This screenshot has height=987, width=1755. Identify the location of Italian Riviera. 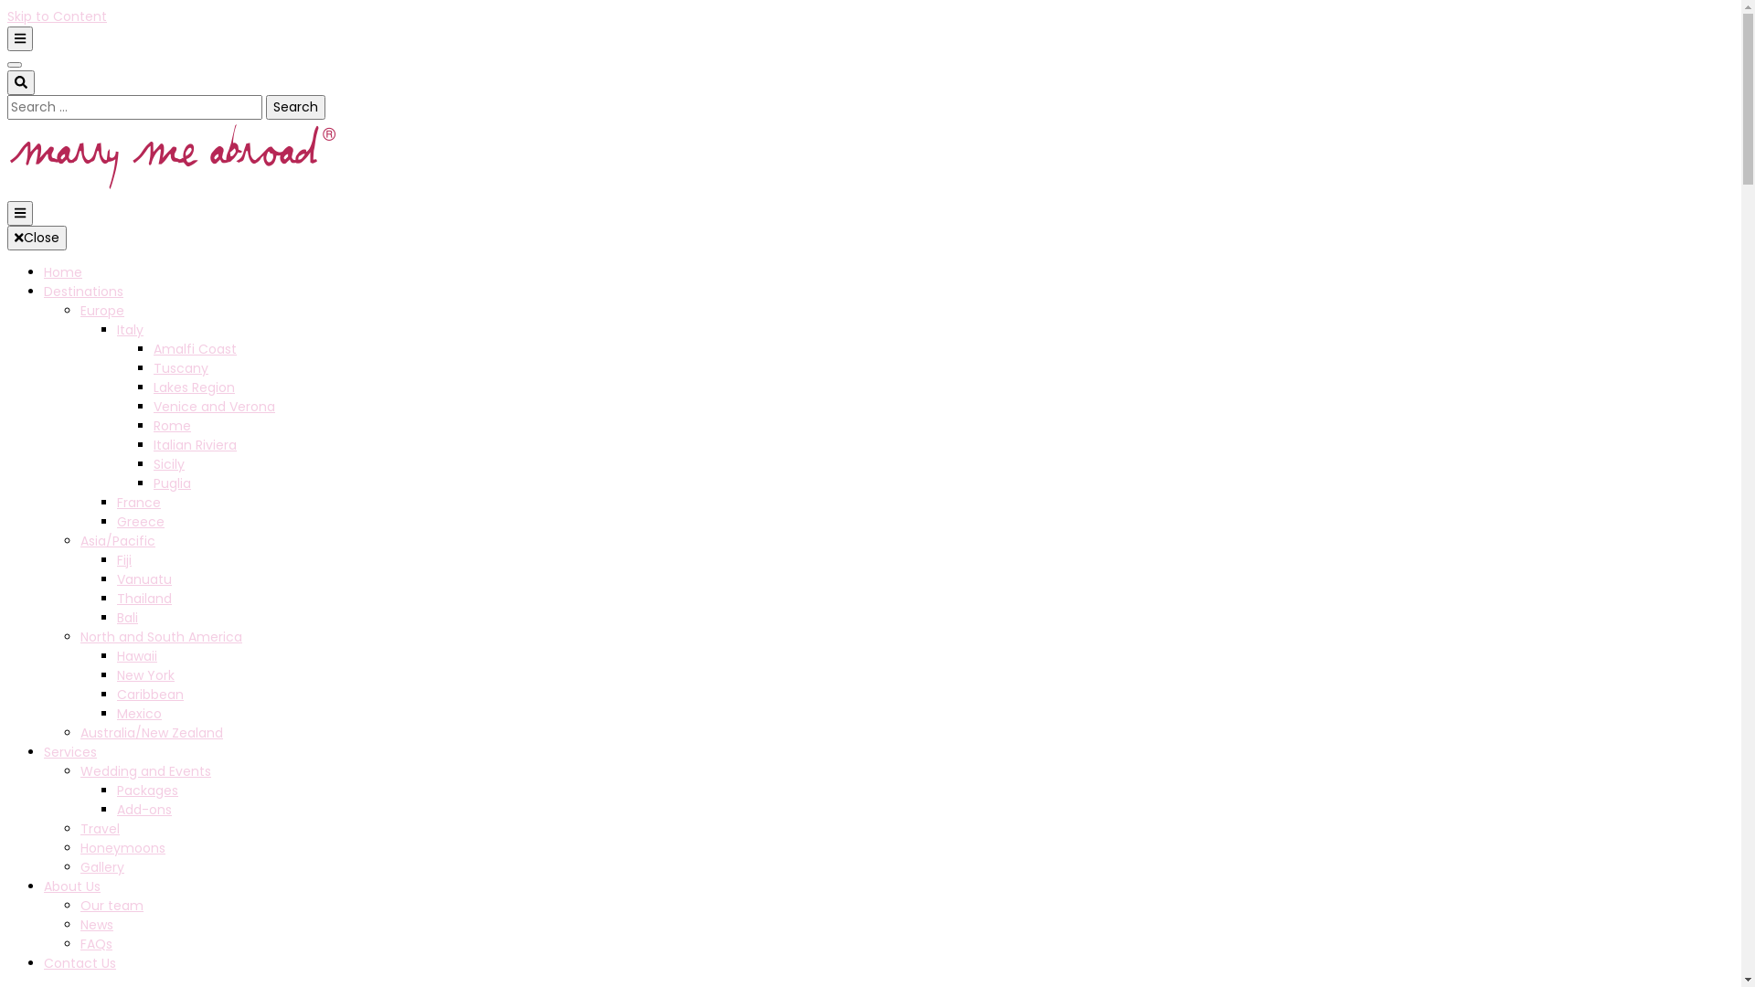
(196, 445).